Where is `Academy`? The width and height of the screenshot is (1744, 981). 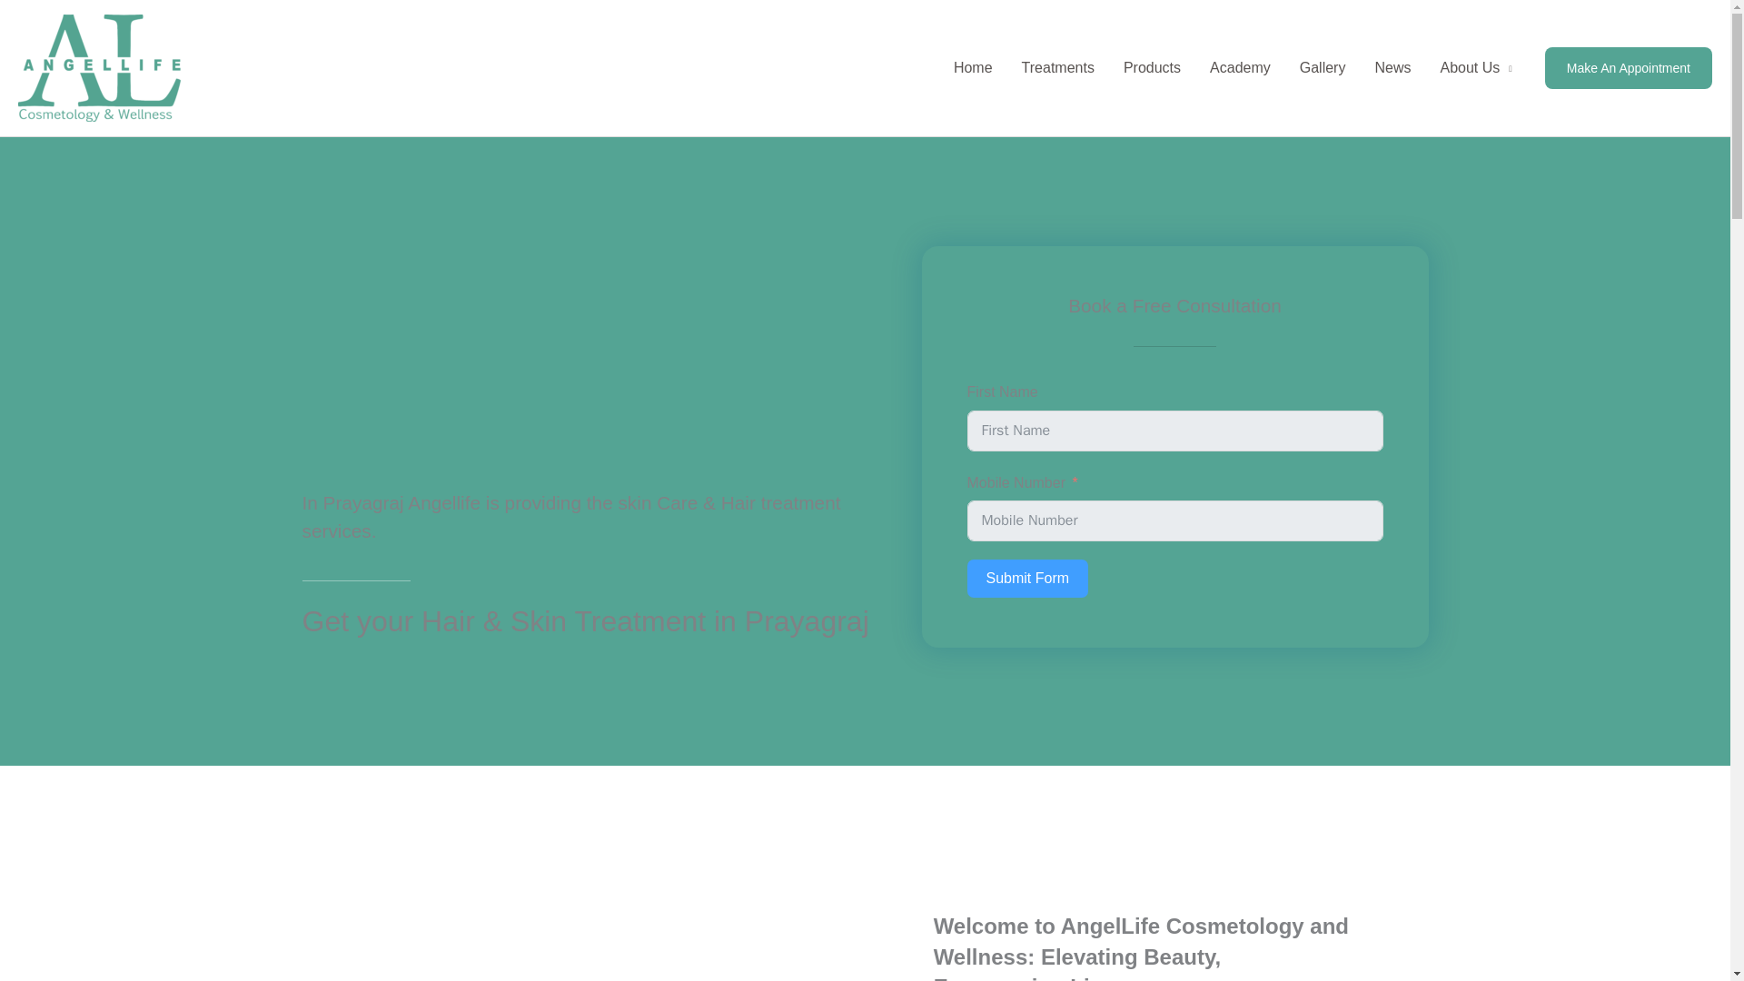 Academy is located at coordinates (1240, 67).